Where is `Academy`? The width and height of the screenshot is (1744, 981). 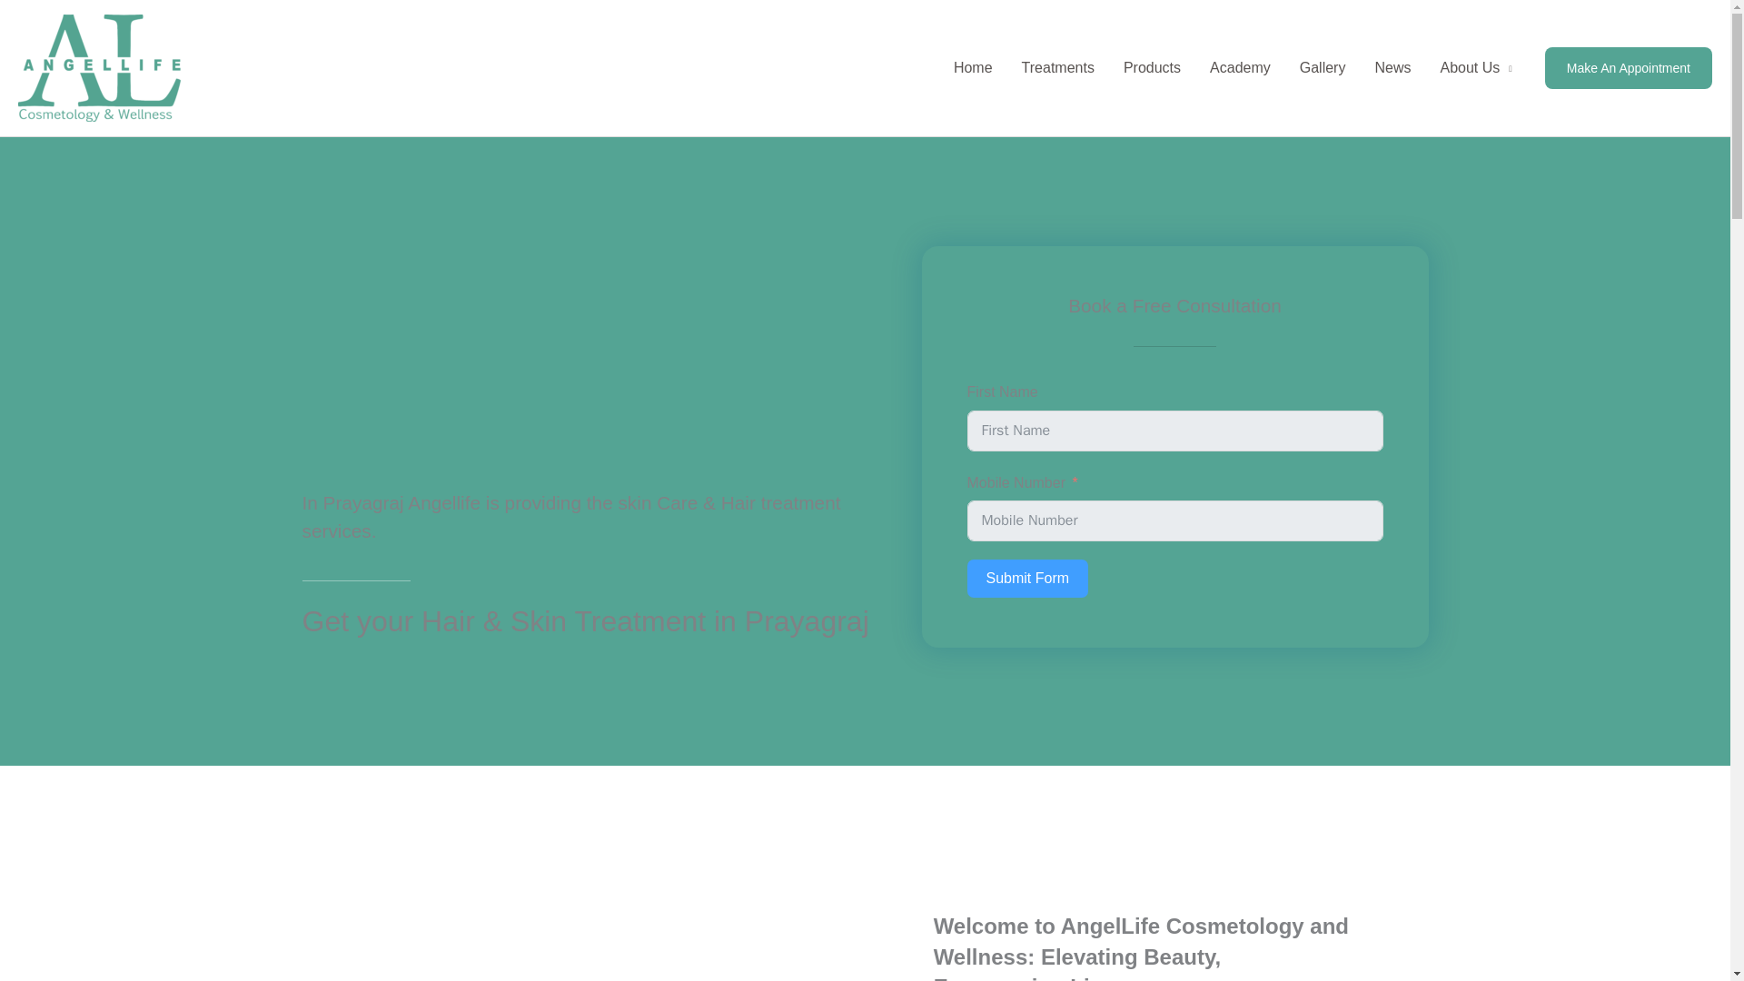 Academy is located at coordinates (1240, 67).